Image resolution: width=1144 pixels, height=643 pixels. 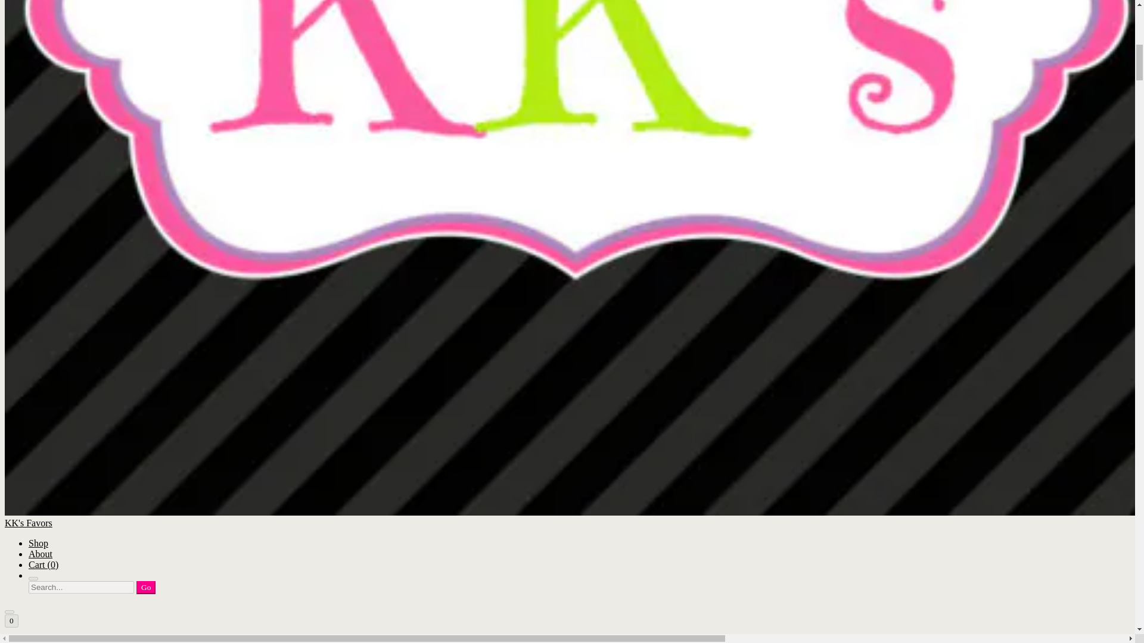 I want to click on About, so click(x=41, y=554).